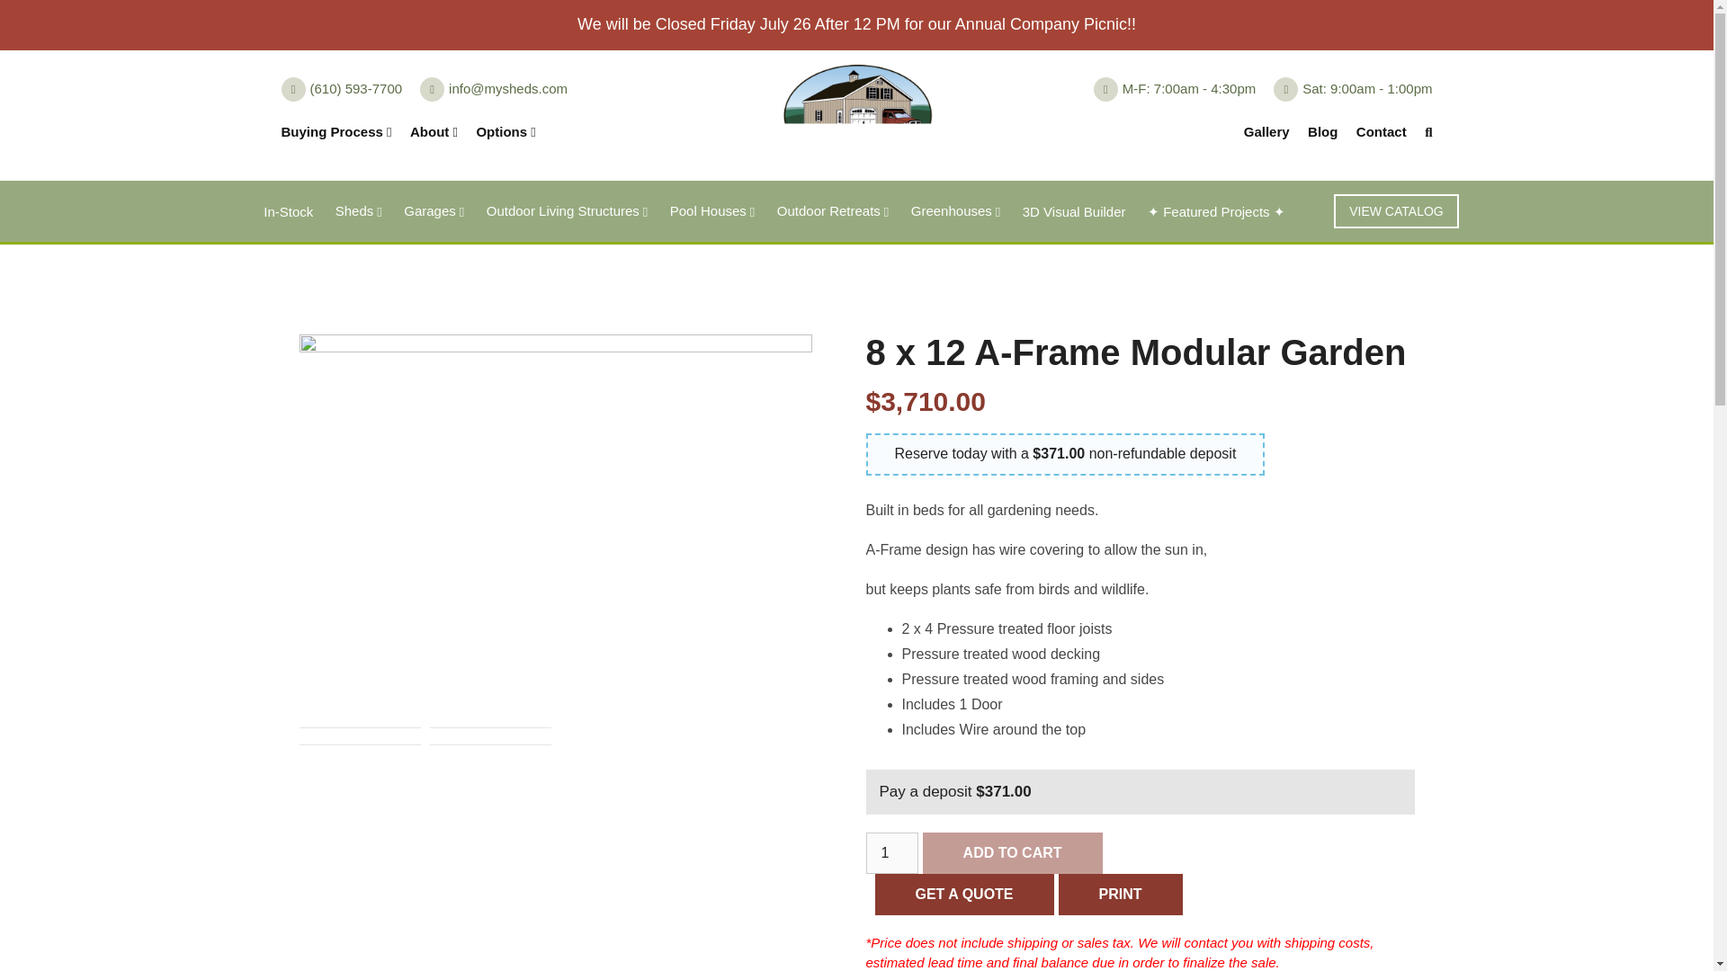  I want to click on Elite, so click(770, 277).